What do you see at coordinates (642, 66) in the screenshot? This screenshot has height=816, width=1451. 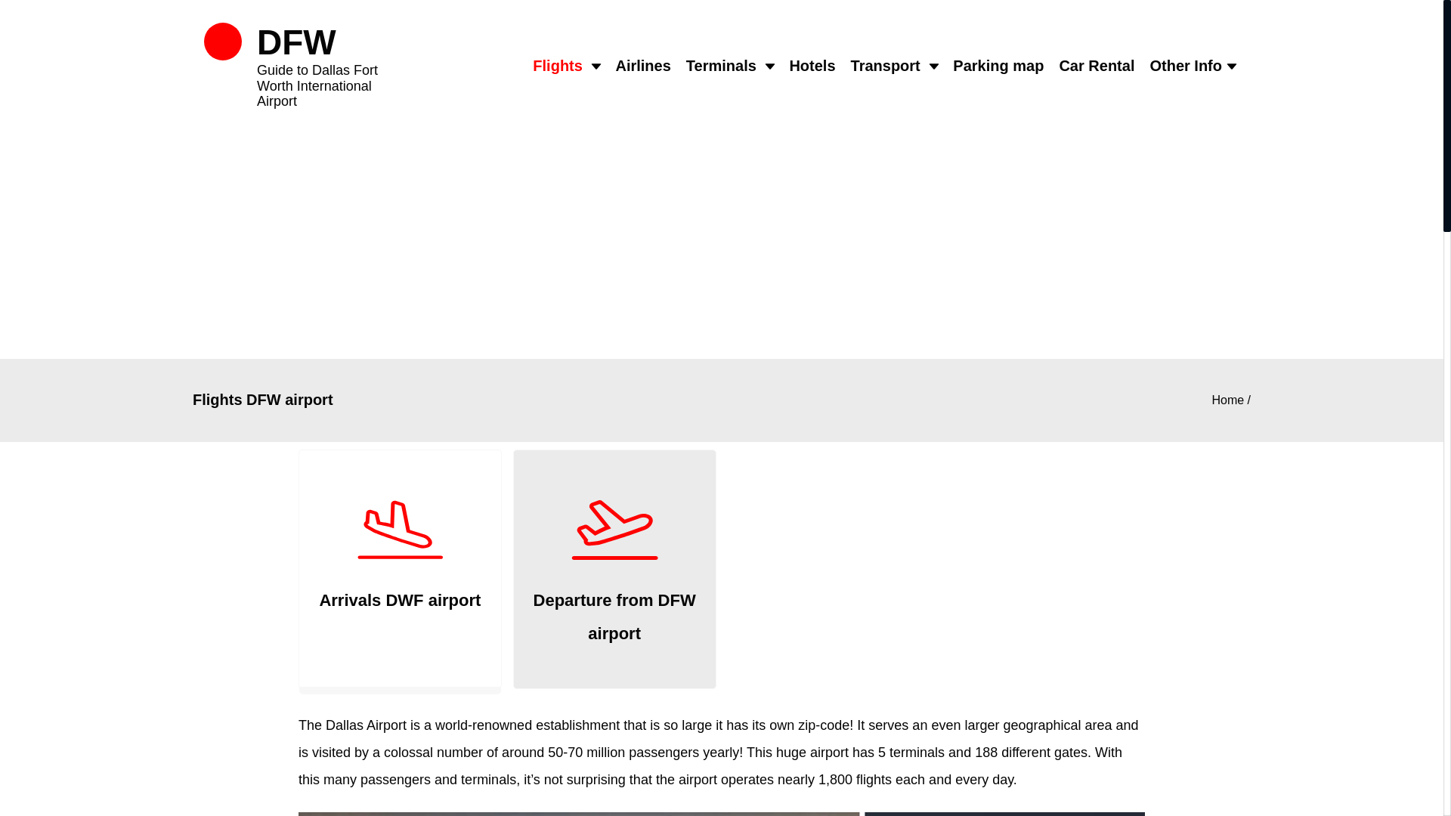 I see `Airlines` at bounding box center [642, 66].